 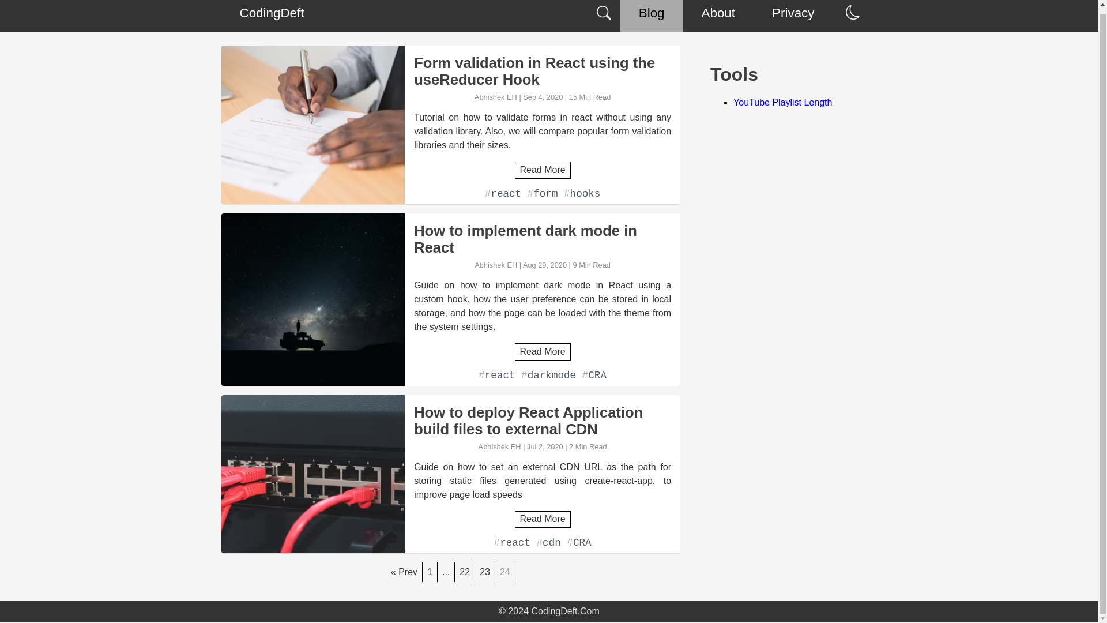 What do you see at coordinates (652, 16) in the screenshot?
I see `Blog` at bounding box center [652, 16].